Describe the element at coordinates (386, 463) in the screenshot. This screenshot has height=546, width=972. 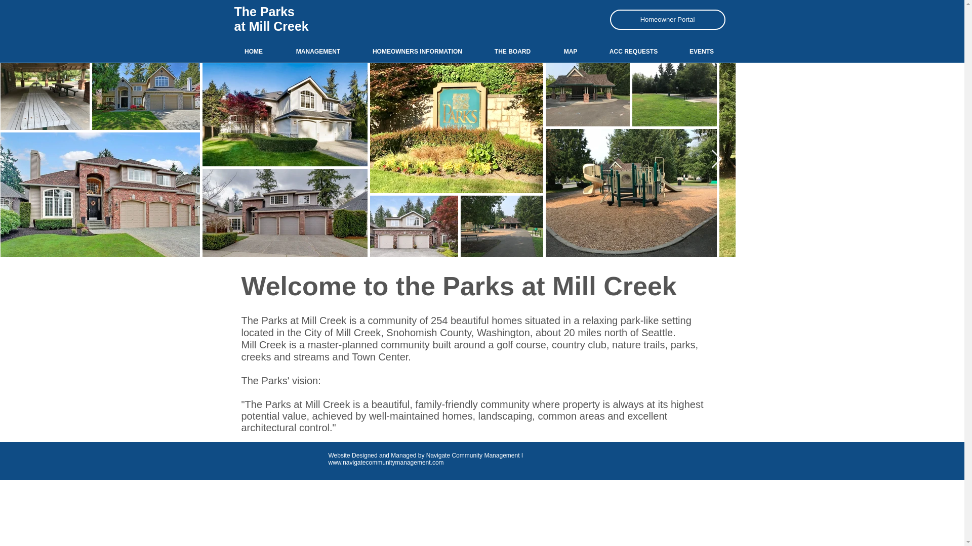
I see `www.navigatecommunitymanagement.com` at that location.